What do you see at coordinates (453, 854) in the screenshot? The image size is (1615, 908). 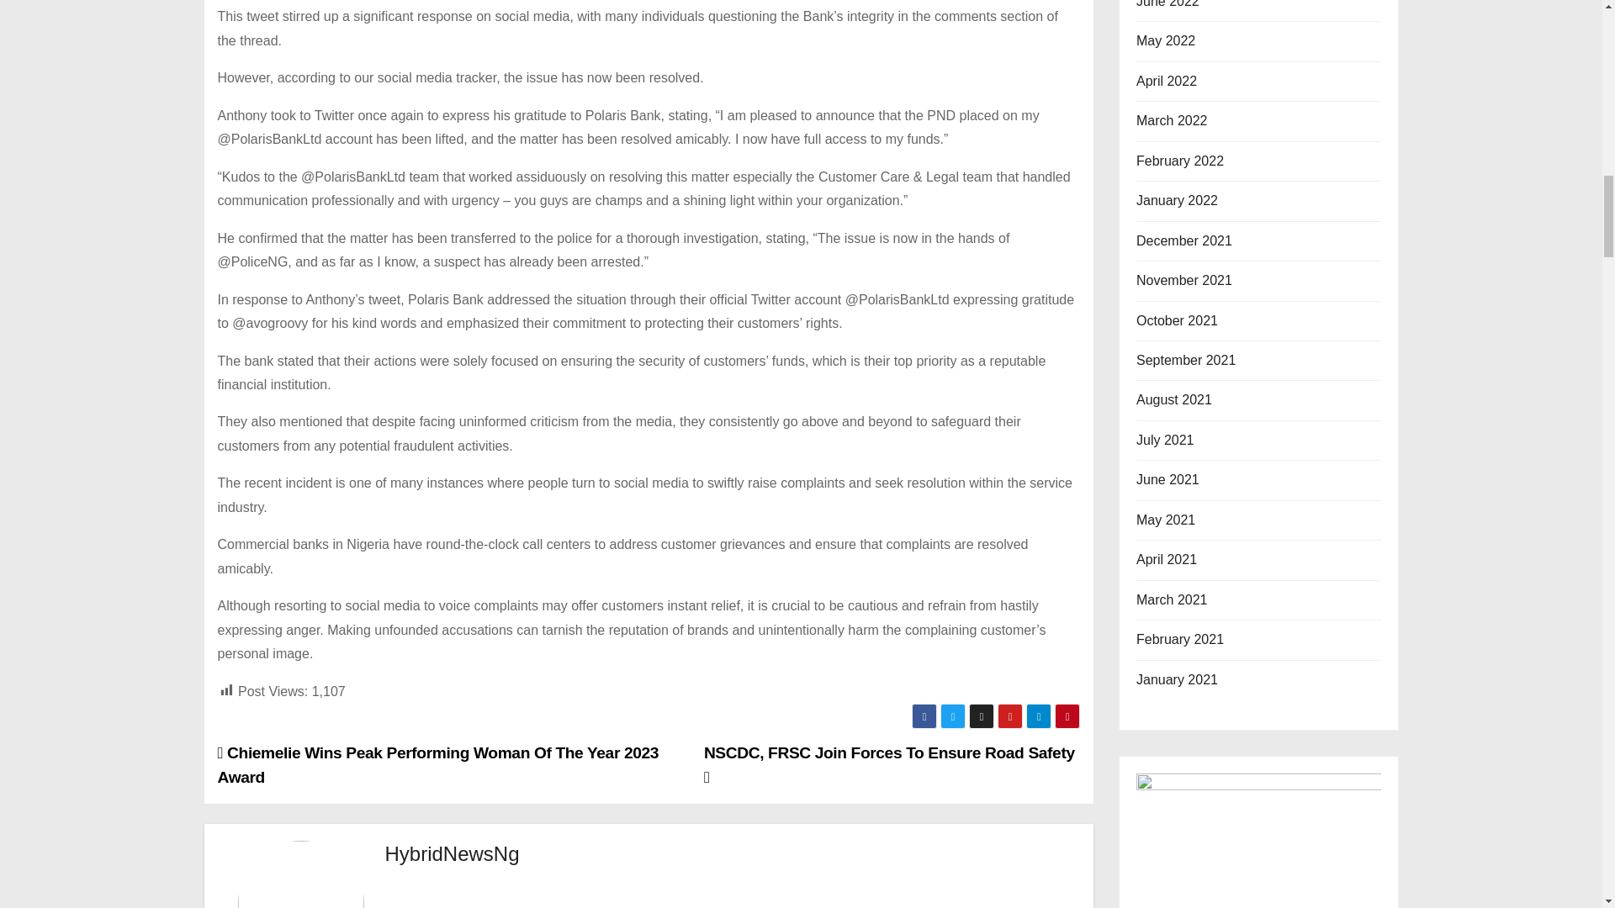 I see `HybridNewsNg` at bounding box center [453, 854].